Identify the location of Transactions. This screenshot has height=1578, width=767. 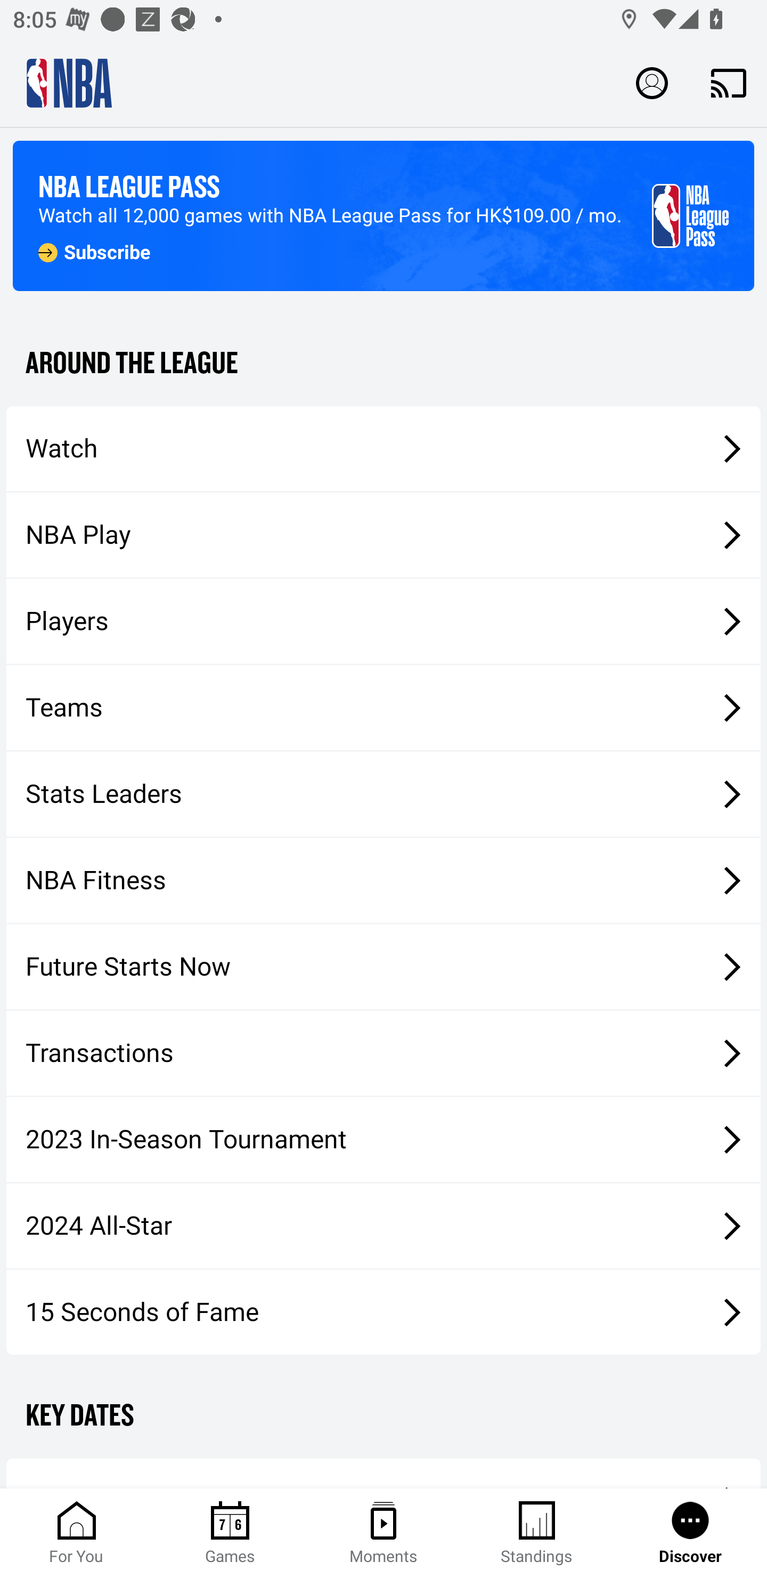
(383, 1053).